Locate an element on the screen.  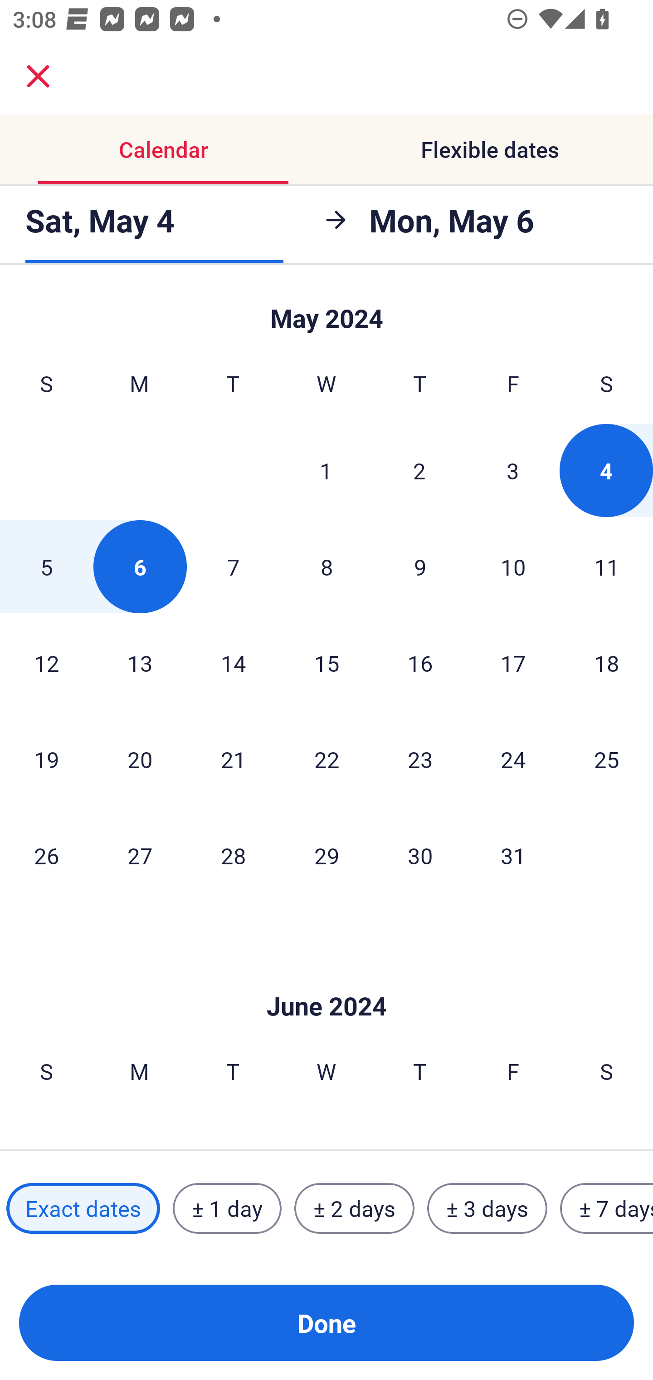
7 Tuesday, May 7, 2024 is located at coordinates (233, 567).